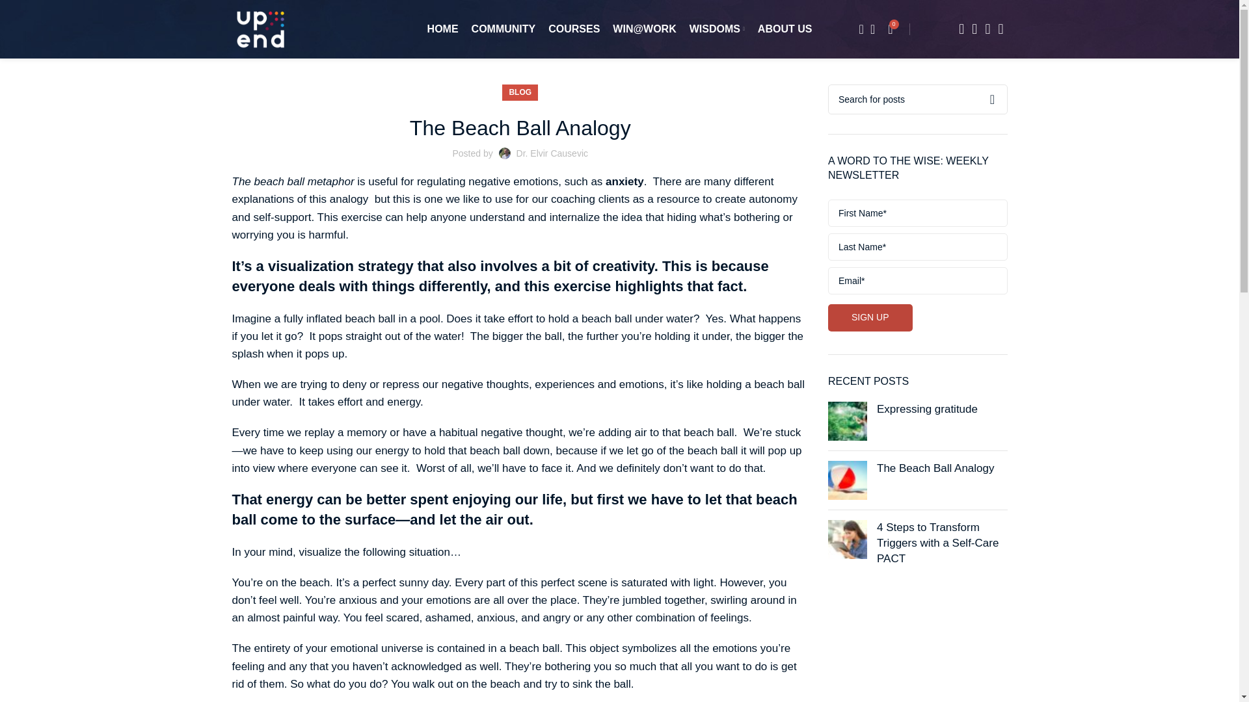 The image size is (1249, 702). What do you see at coordinates (991, 99) in the screenshot?
I see `SEARCH` at bounding box center [991, 99].